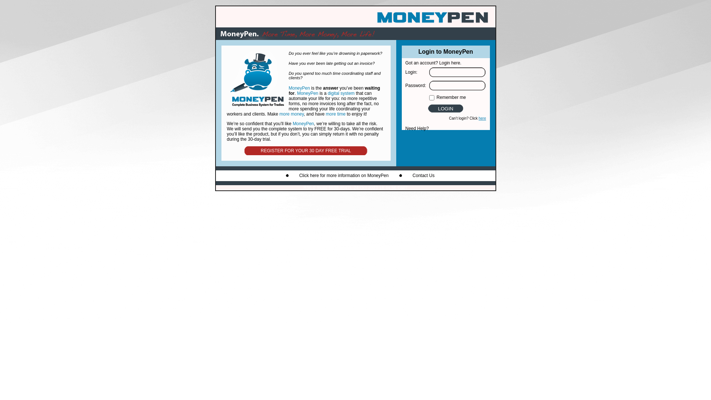 The image size is (711, 400). What do you see at coordinates (344, 176) in the screenshot?
I see `Click here for more information on MoneyPen` at bounding box center [344, 176].